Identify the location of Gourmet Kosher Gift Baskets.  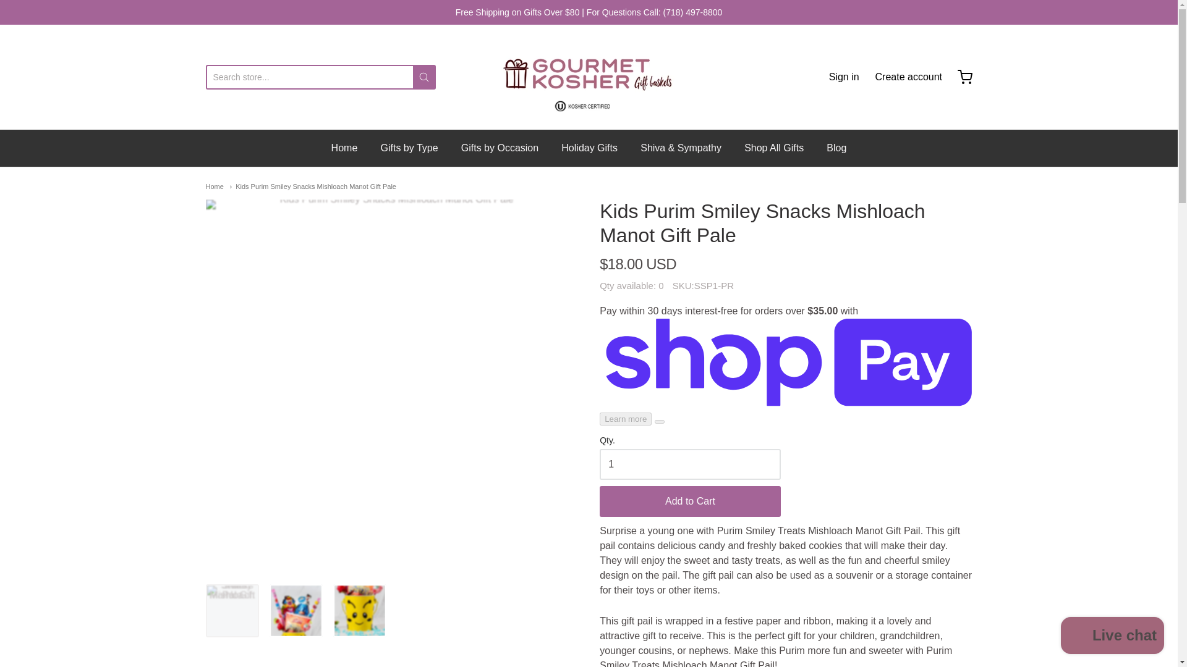
(589, 77).